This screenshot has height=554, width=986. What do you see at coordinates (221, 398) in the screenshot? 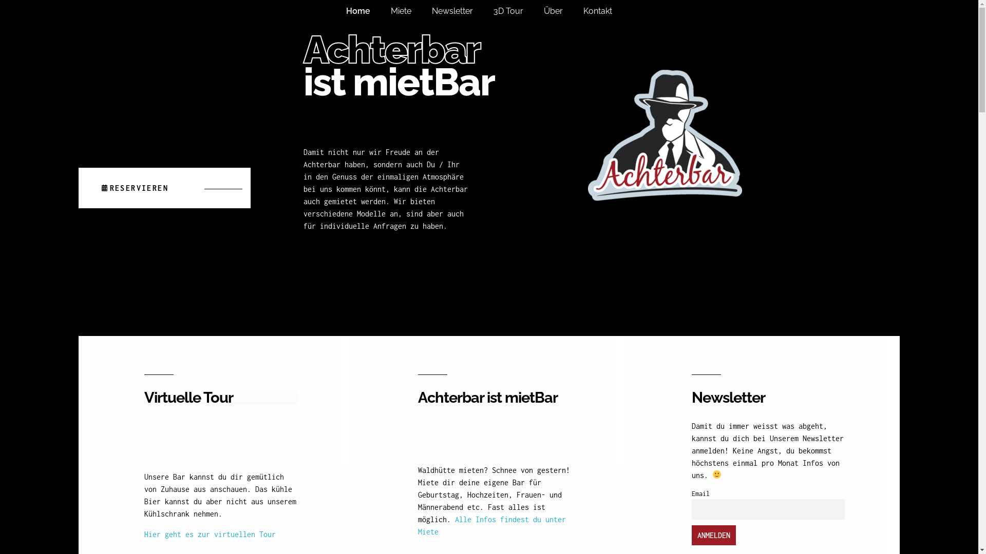
I see `Virtuelle Tour` at bounding box center [221, 398].